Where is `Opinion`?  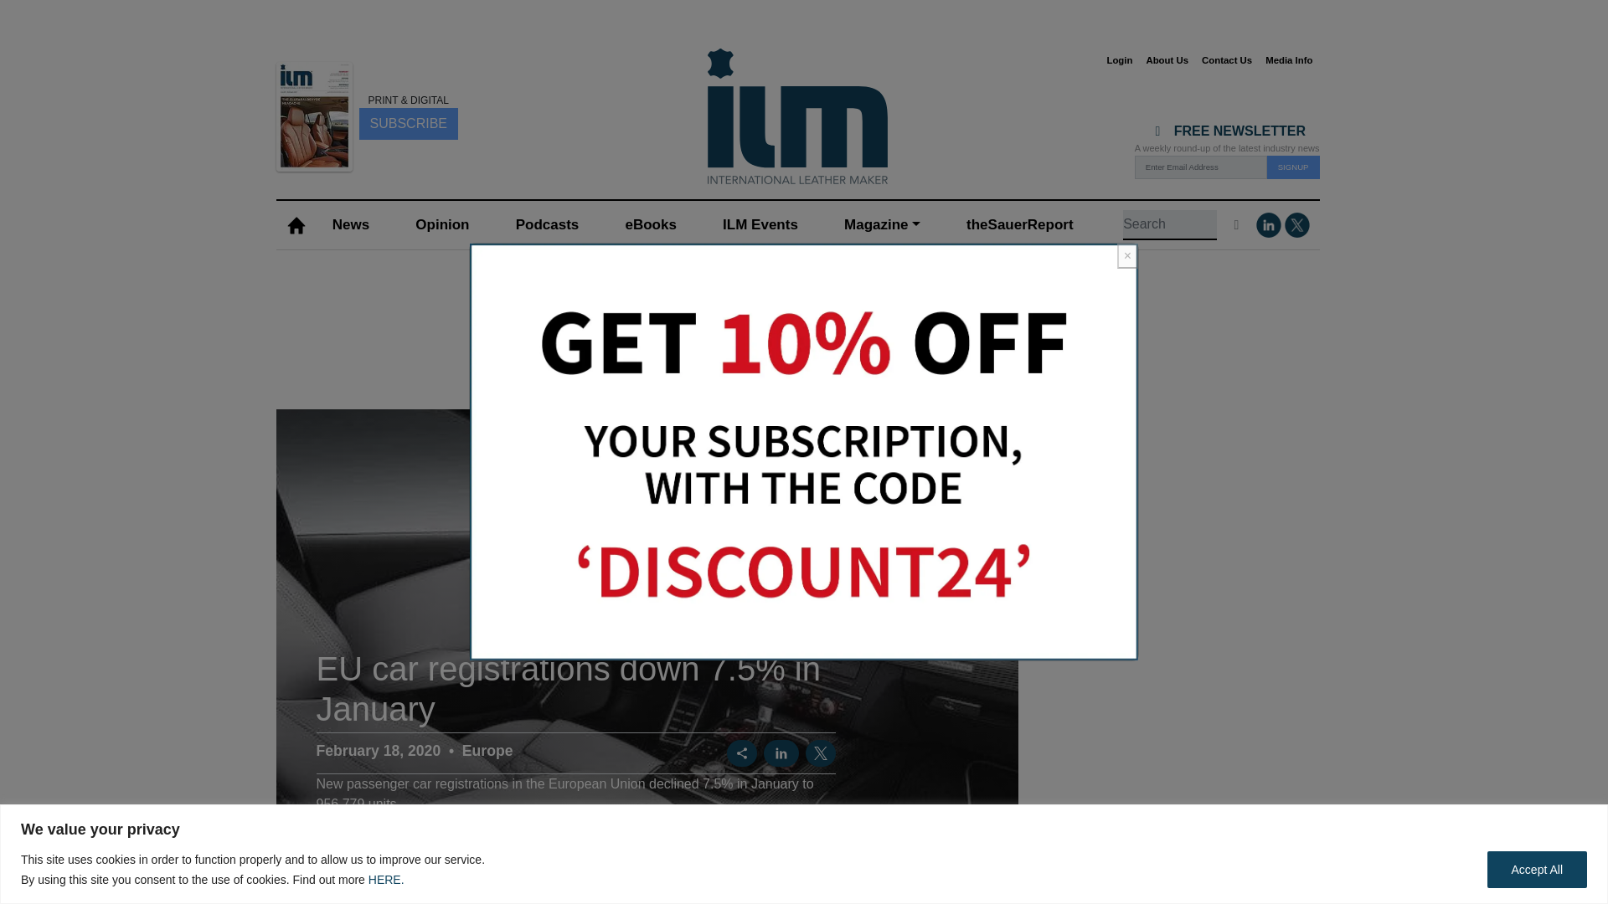 Opinion is located at coordinates (442, 225).